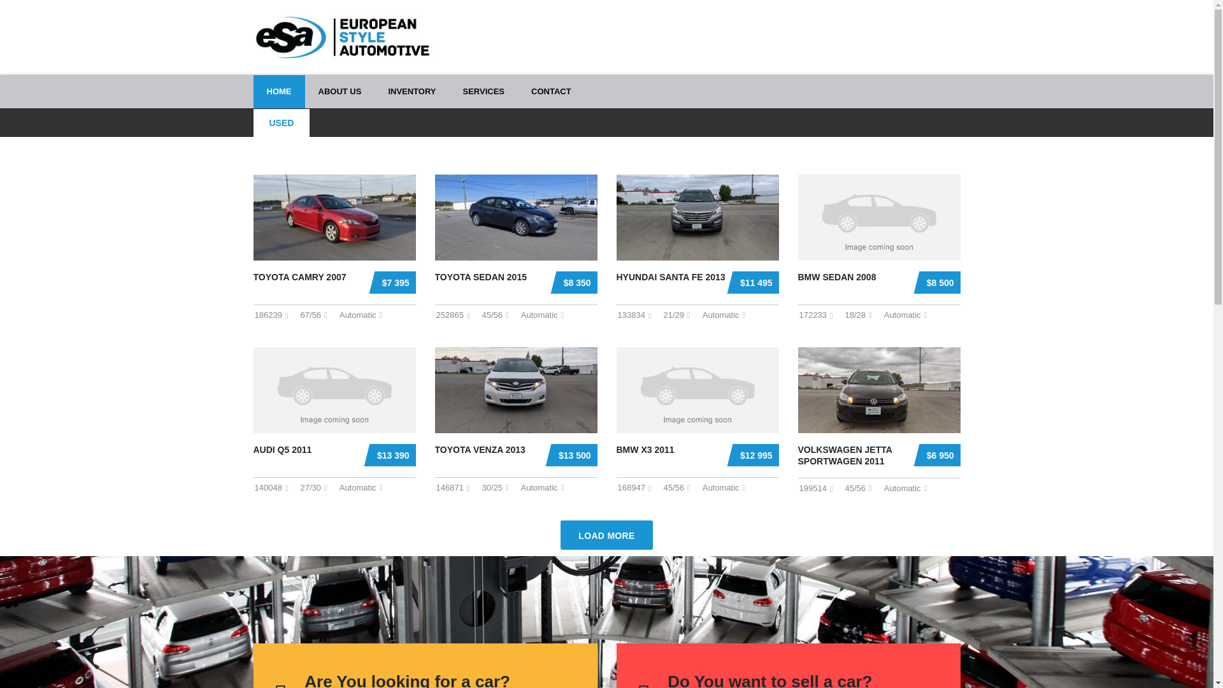 Image resolution: width=1223 pixels, height=688 pixels. Describe the element at coordinates (279, 91) in the screenshot. I see `CONTACT` at that location.